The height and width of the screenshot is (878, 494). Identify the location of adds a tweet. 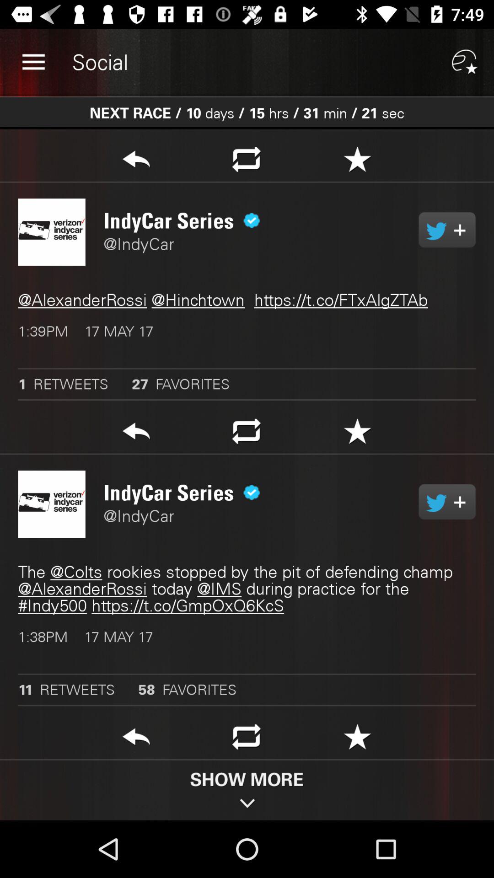
(447, 502).